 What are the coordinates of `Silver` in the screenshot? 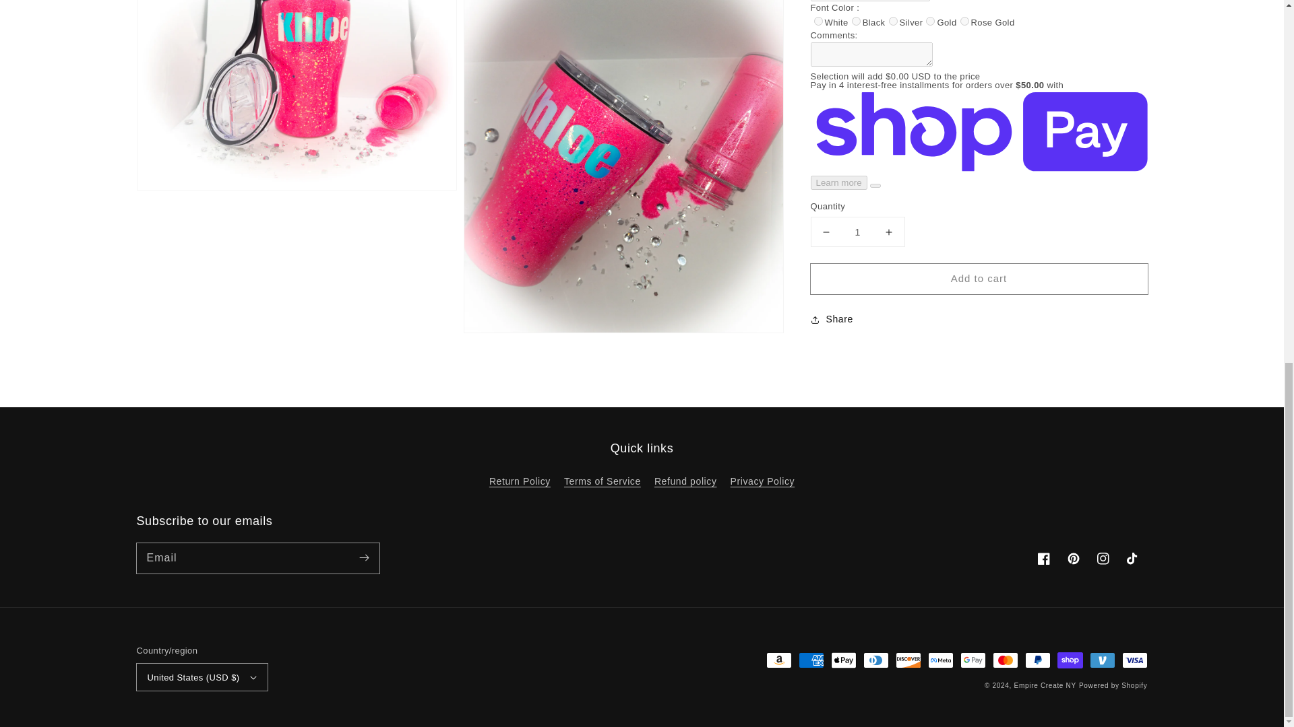 It's located at (894, 20).